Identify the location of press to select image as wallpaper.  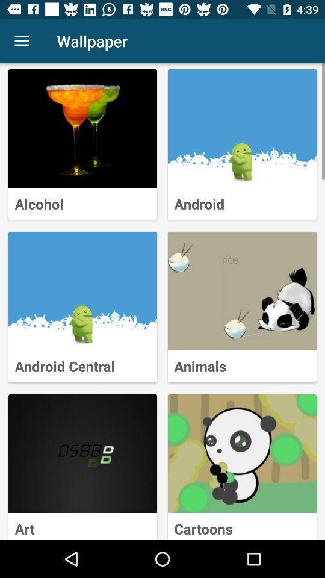
(83, 291).